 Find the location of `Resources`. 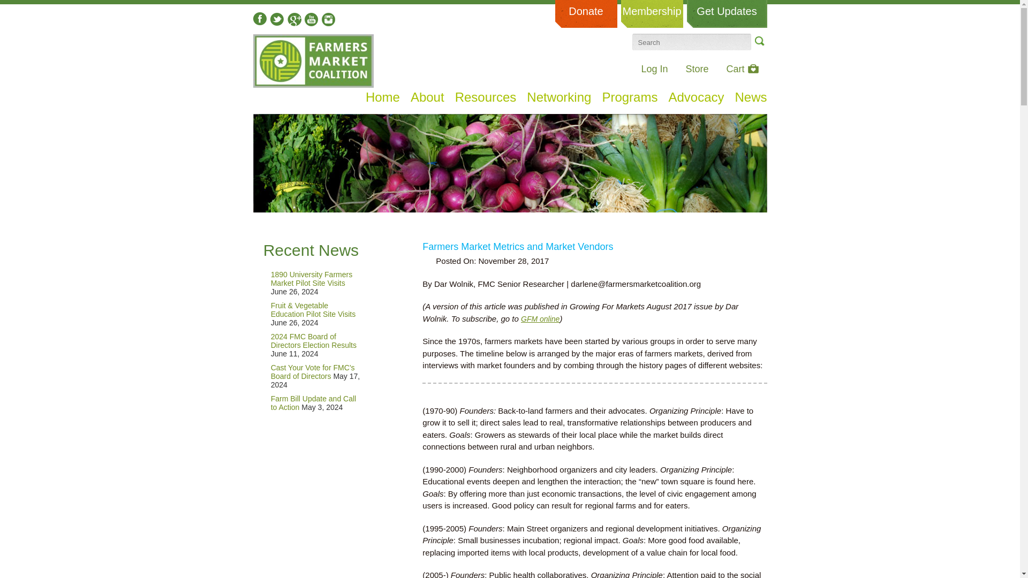

Resources is located at coordinates (486, 97).